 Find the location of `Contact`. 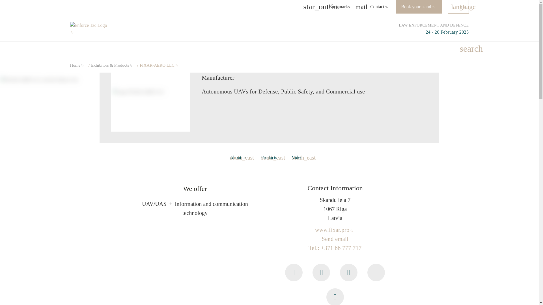

Contact is located at coordinates (375, 7).